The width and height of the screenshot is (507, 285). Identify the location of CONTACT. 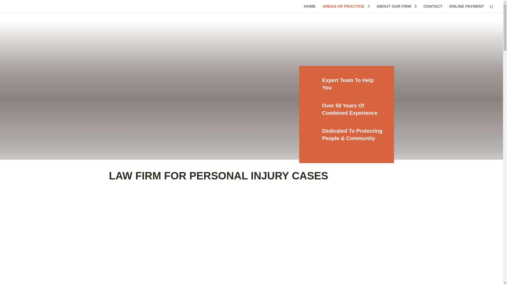
(433, 8).